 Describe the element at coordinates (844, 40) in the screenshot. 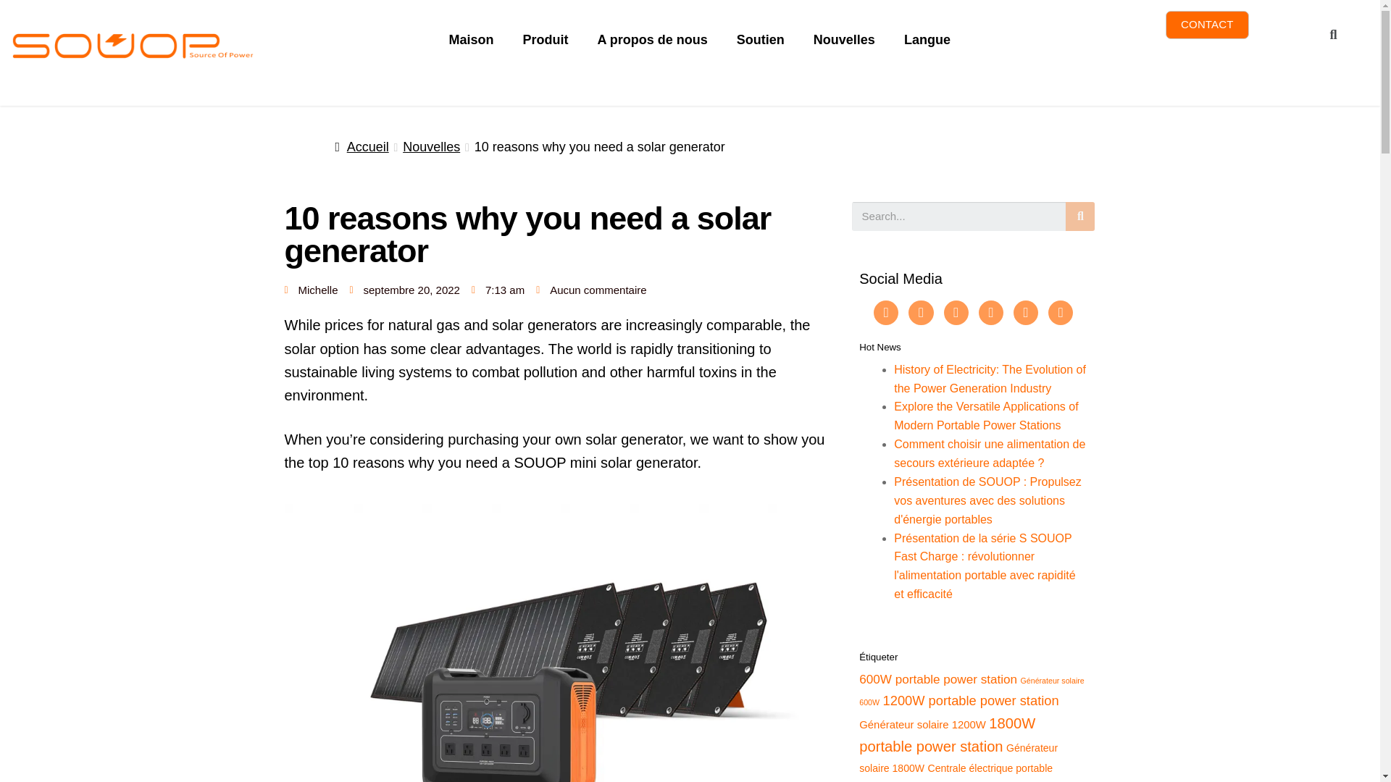

I see `Nouvelles` at that location.